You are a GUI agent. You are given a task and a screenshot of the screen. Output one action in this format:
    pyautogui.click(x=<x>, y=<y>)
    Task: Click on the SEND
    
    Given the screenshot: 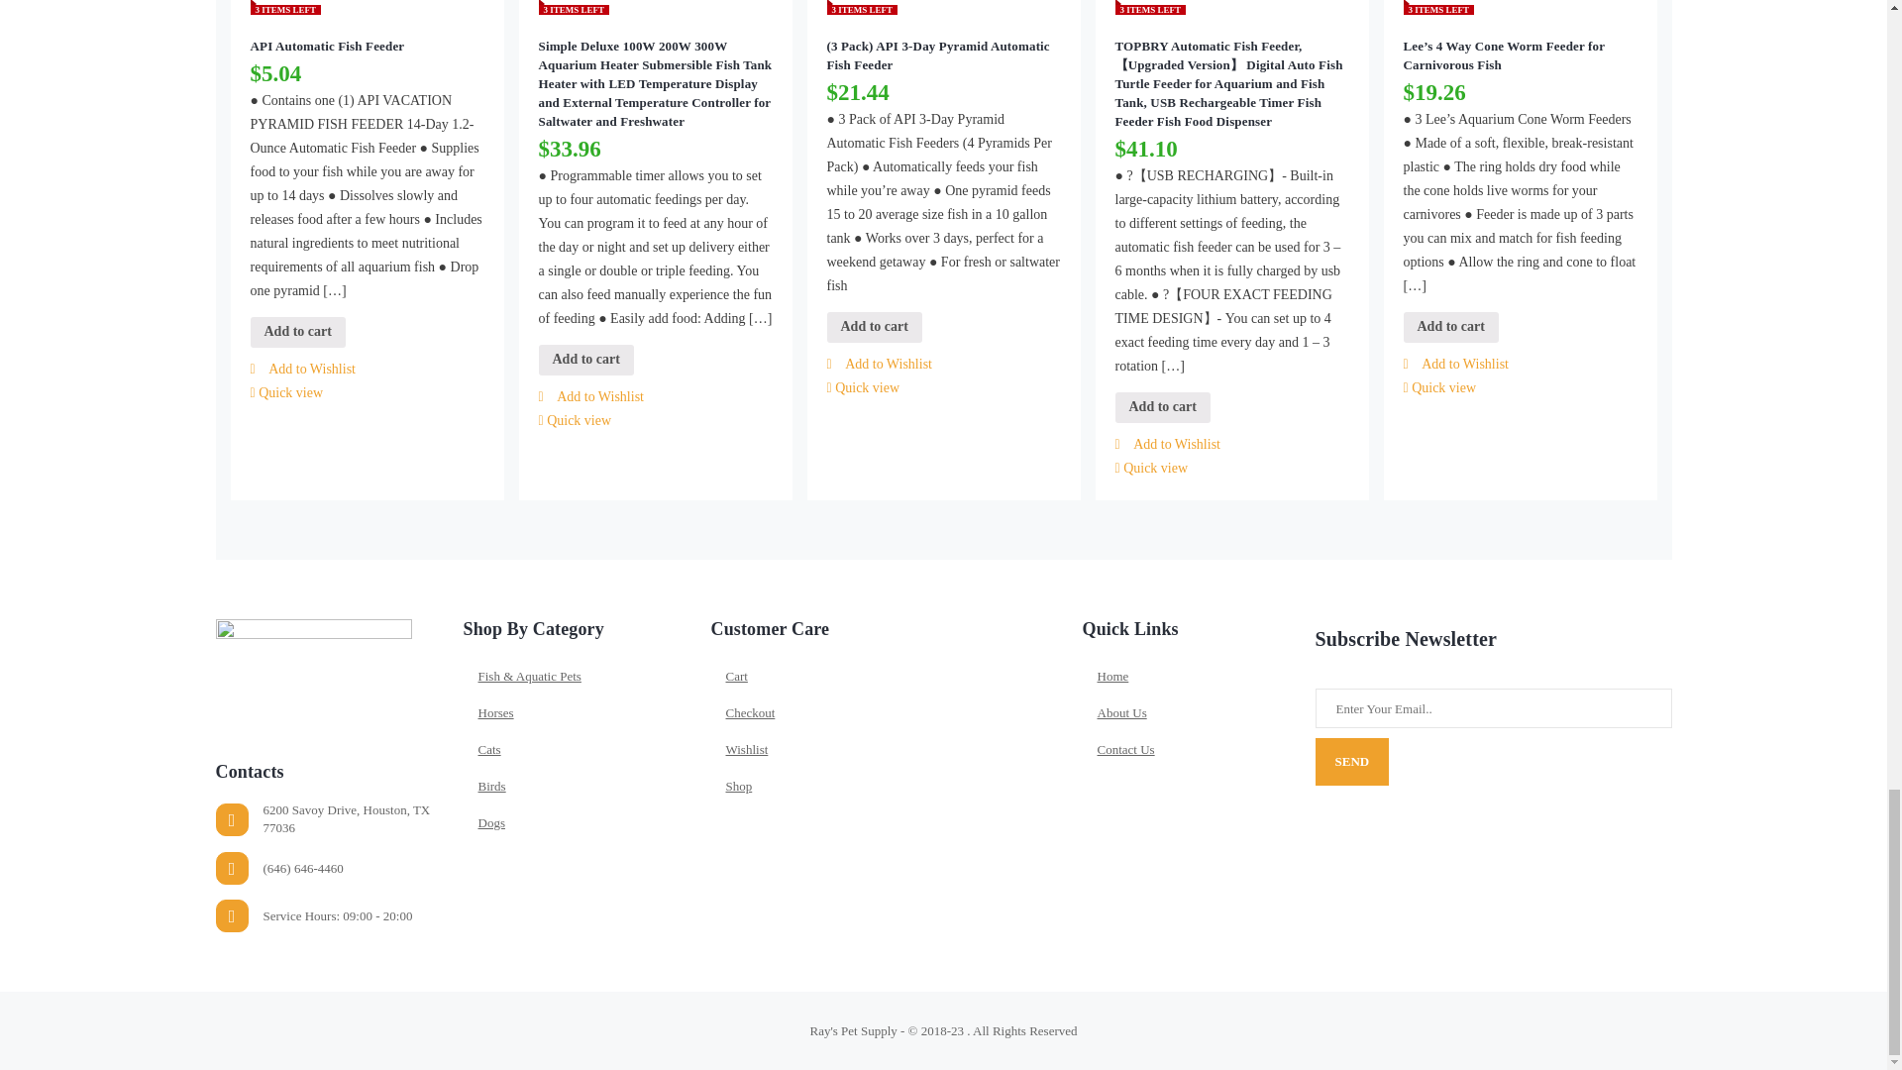 What is the action you would take?
    pyautogui.click(x=1353, y=761)
    